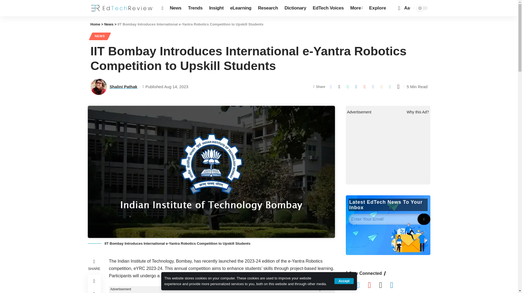  Describe the element at coordinates (98, 87) in the screenshot. I see `Shalini-pathak` at that location.